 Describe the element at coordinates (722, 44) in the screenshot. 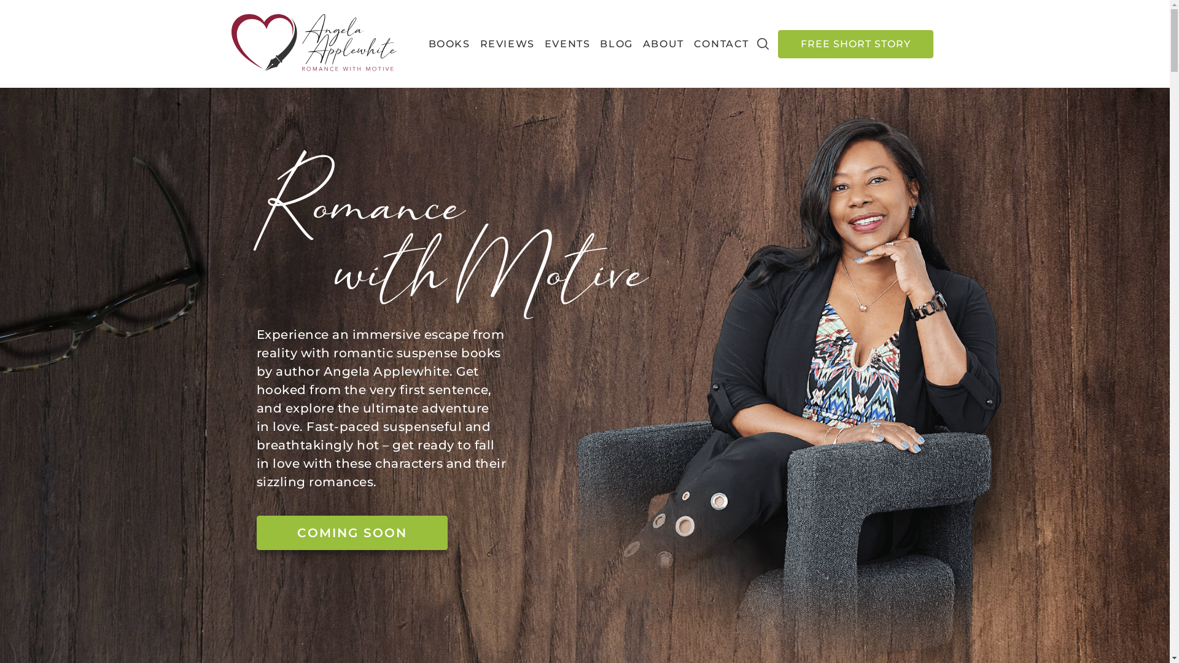

I see `CONTACT` at that location.